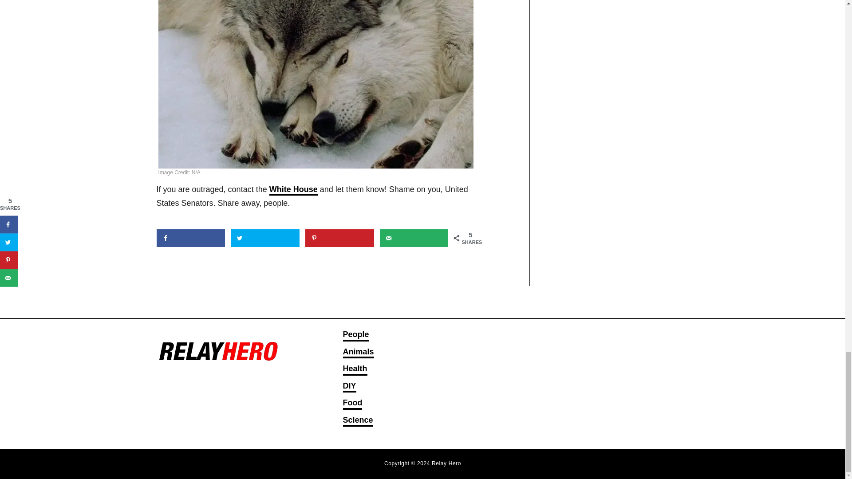  I want to click on Food, so click(352, 404).